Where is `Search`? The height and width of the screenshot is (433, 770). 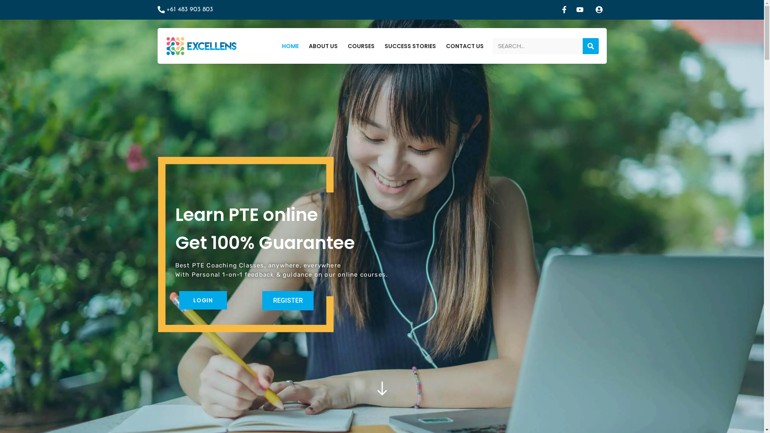
Search is located at coordinates (591, 46).